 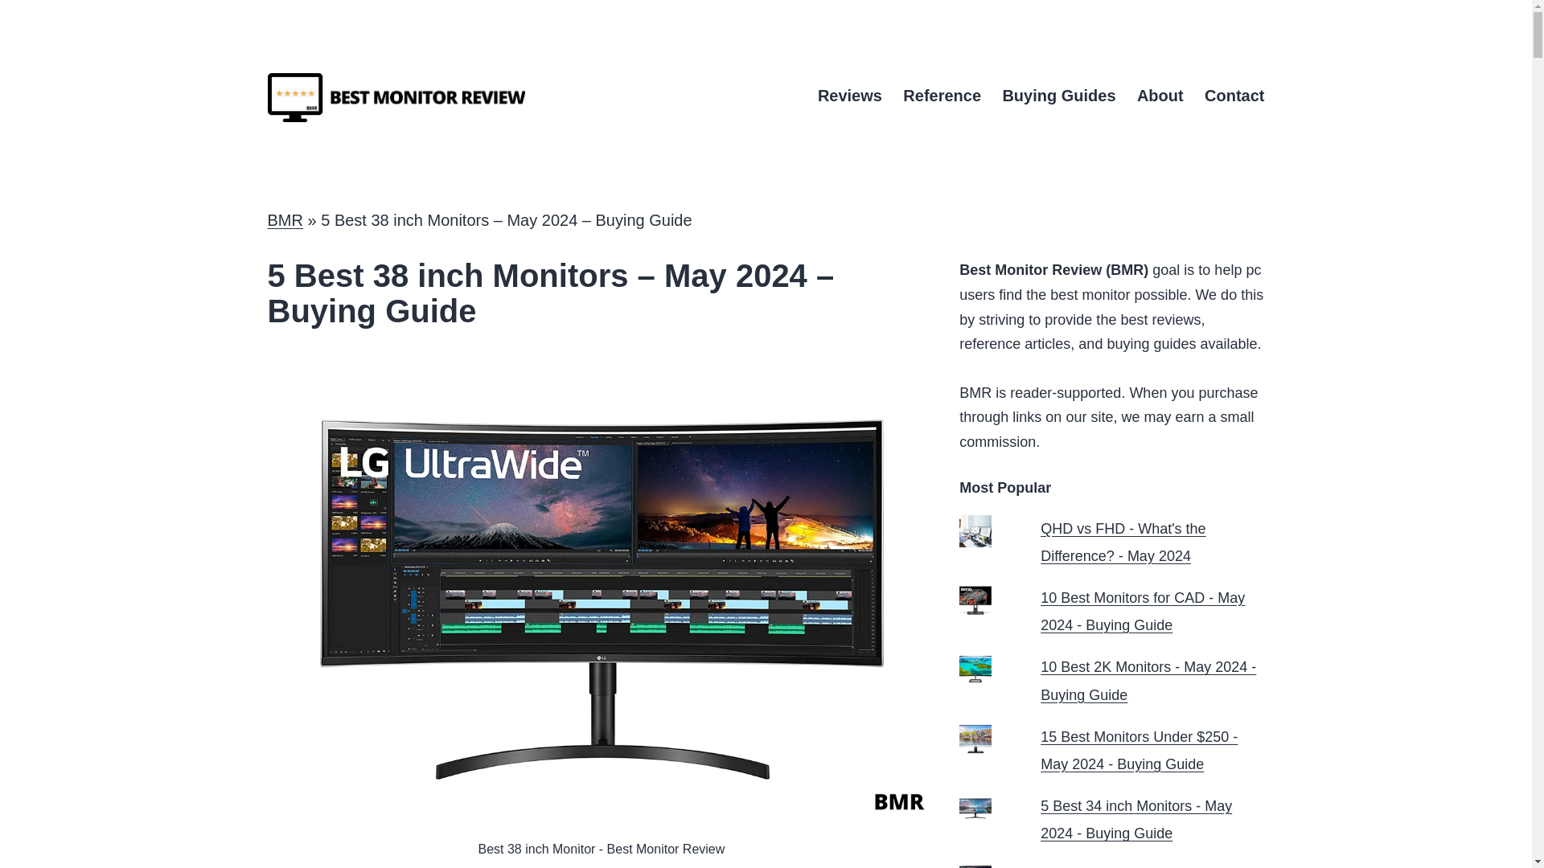 I want to click on Reviews, so click(x=849, y=96).